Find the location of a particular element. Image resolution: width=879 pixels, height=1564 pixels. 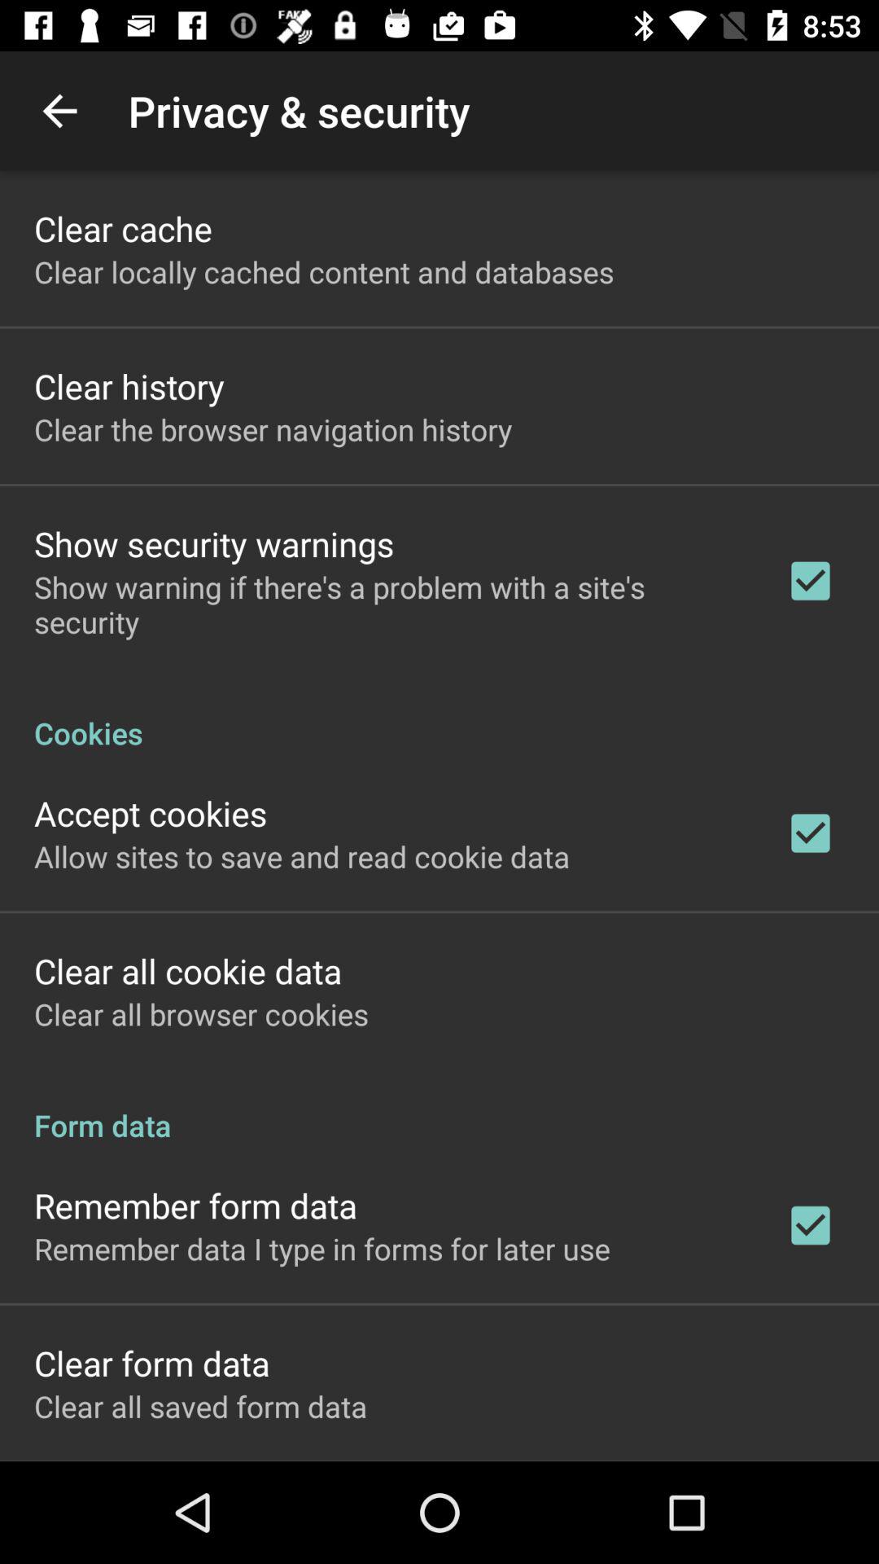

click accept cookies icon is located at coordinates (151, 813).